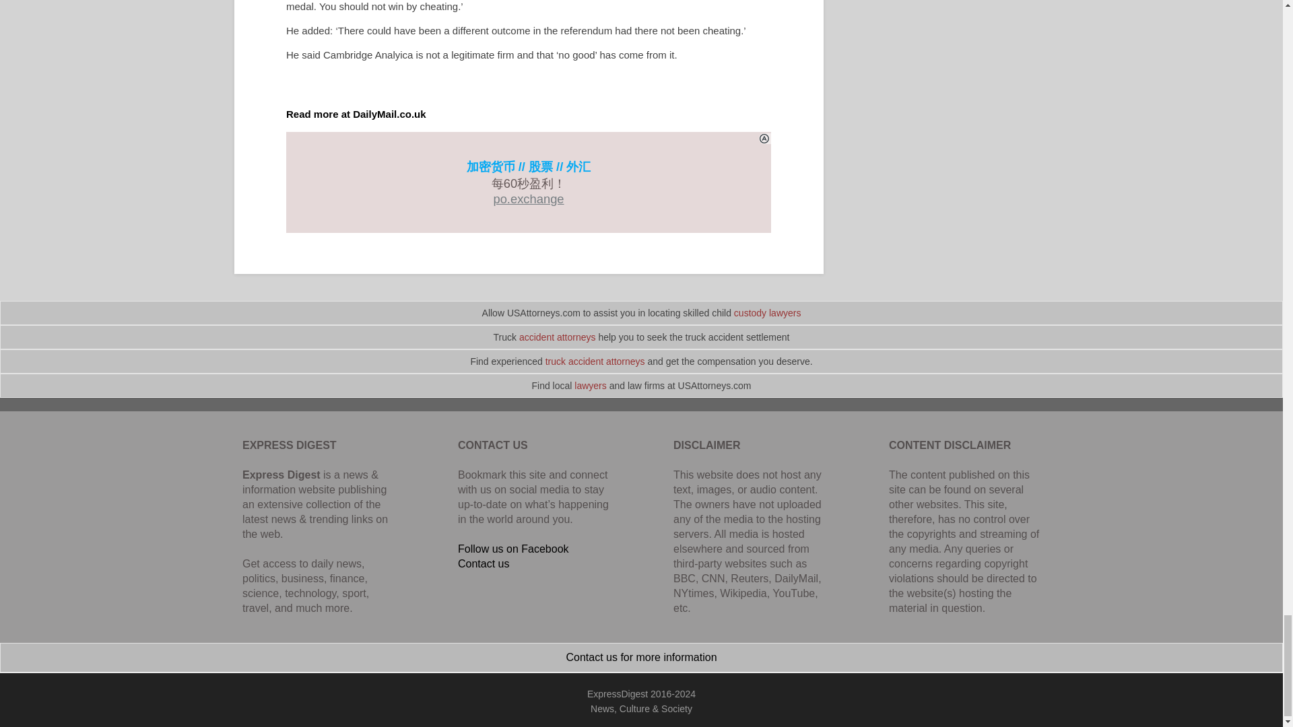  I want to click on lawyers, so click(590, 385).